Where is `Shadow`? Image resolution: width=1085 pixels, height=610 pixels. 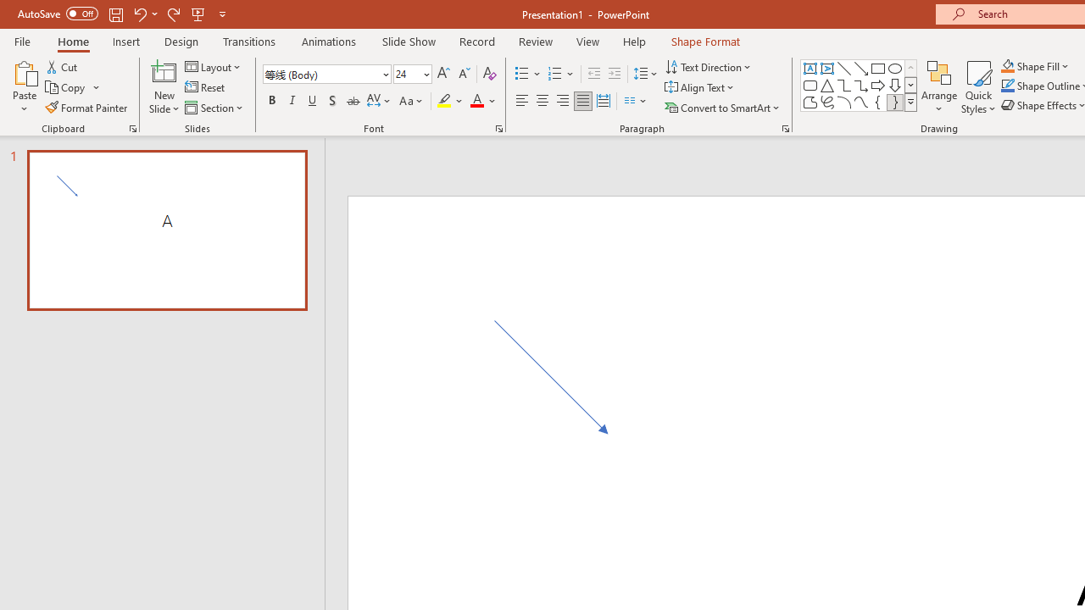
Shadow is located at coordinates (332, 102).